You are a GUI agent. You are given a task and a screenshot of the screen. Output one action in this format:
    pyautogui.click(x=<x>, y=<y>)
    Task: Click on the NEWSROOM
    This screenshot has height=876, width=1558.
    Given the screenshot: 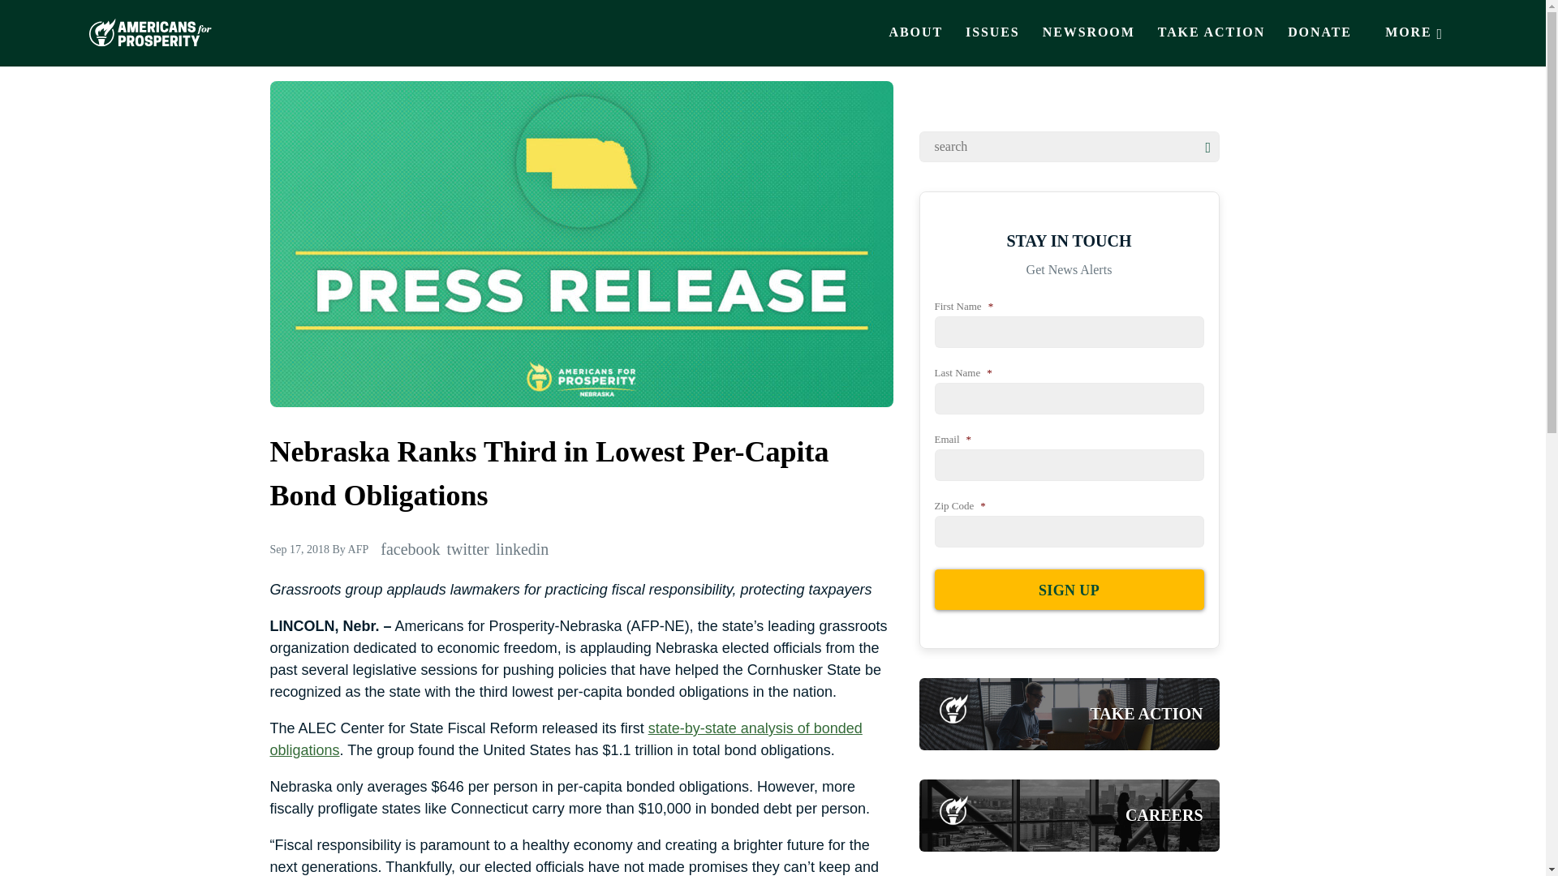 What is the action you would take?
    pyautogui.click(x=1089, y=32)
    